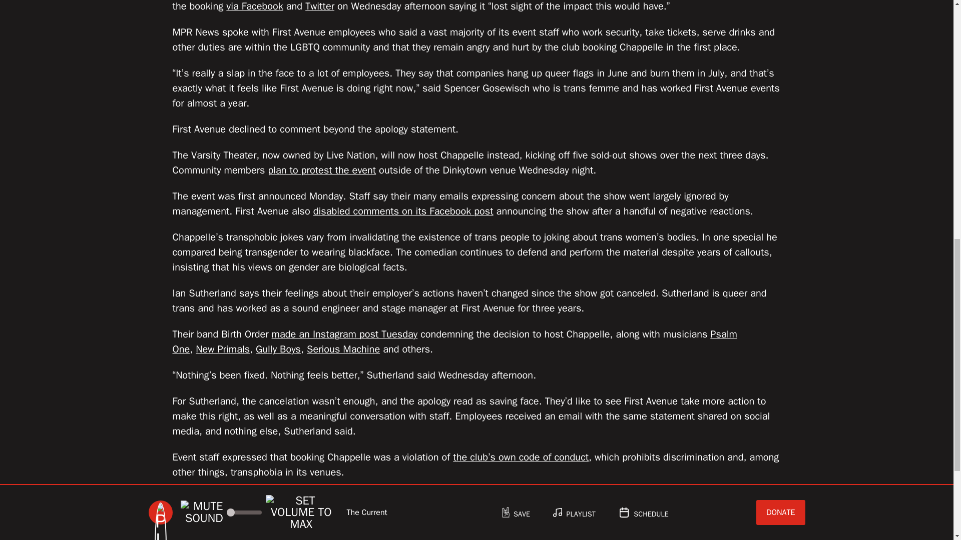 Image resolution: width=961 pixels, height=540 pixels. What do you see at coordinates (454, 341) in the screenshot?
I see `Psalm One` at bounding box center [454, 341].